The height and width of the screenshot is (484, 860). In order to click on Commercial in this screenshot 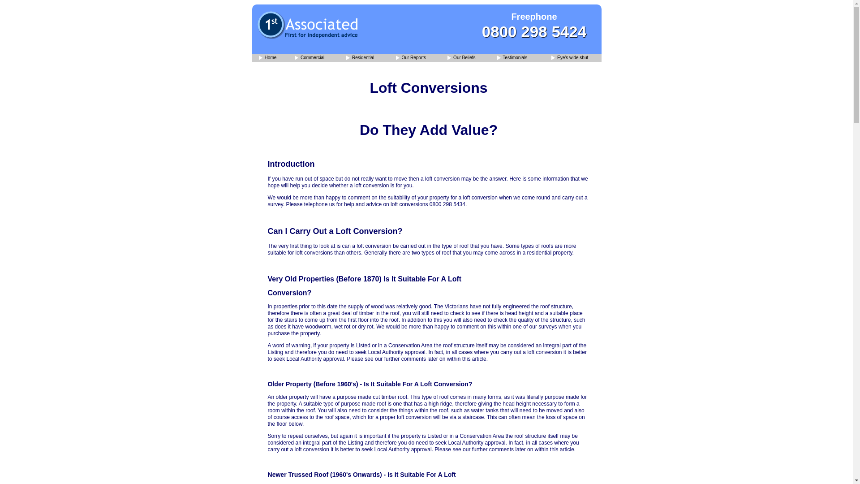, I will do `click(309, 58)`.